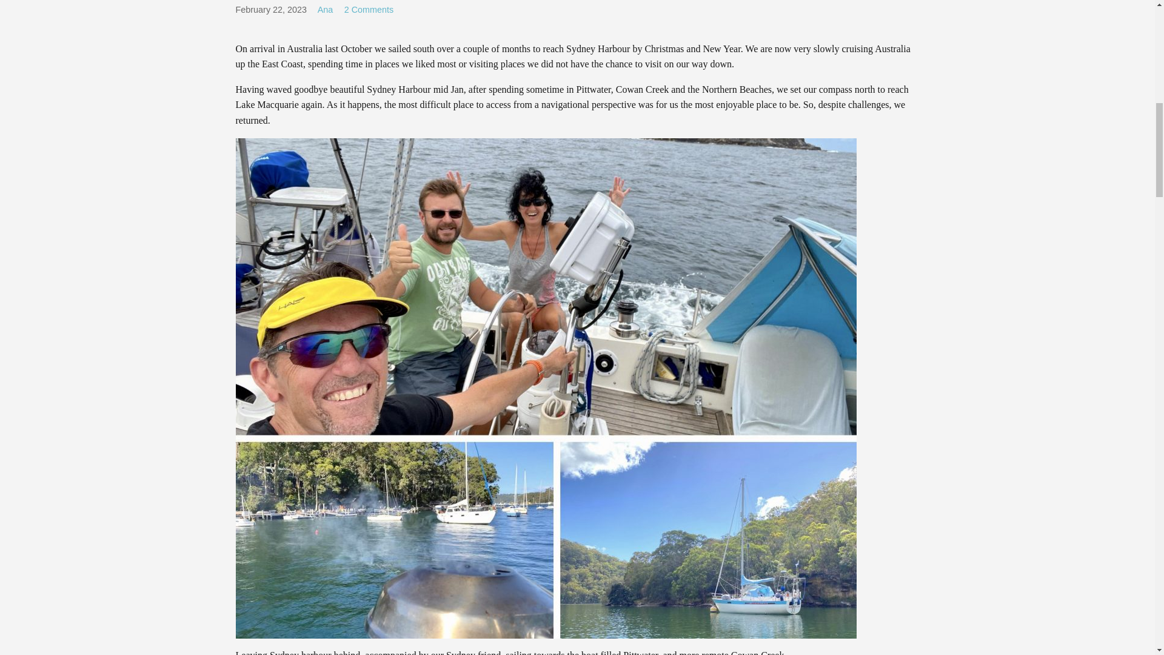 The image size is (1164, 655). What do you see at coordinates (325, 9) in the screenshot?
I see `Ana` at bounding box center [325, 9].